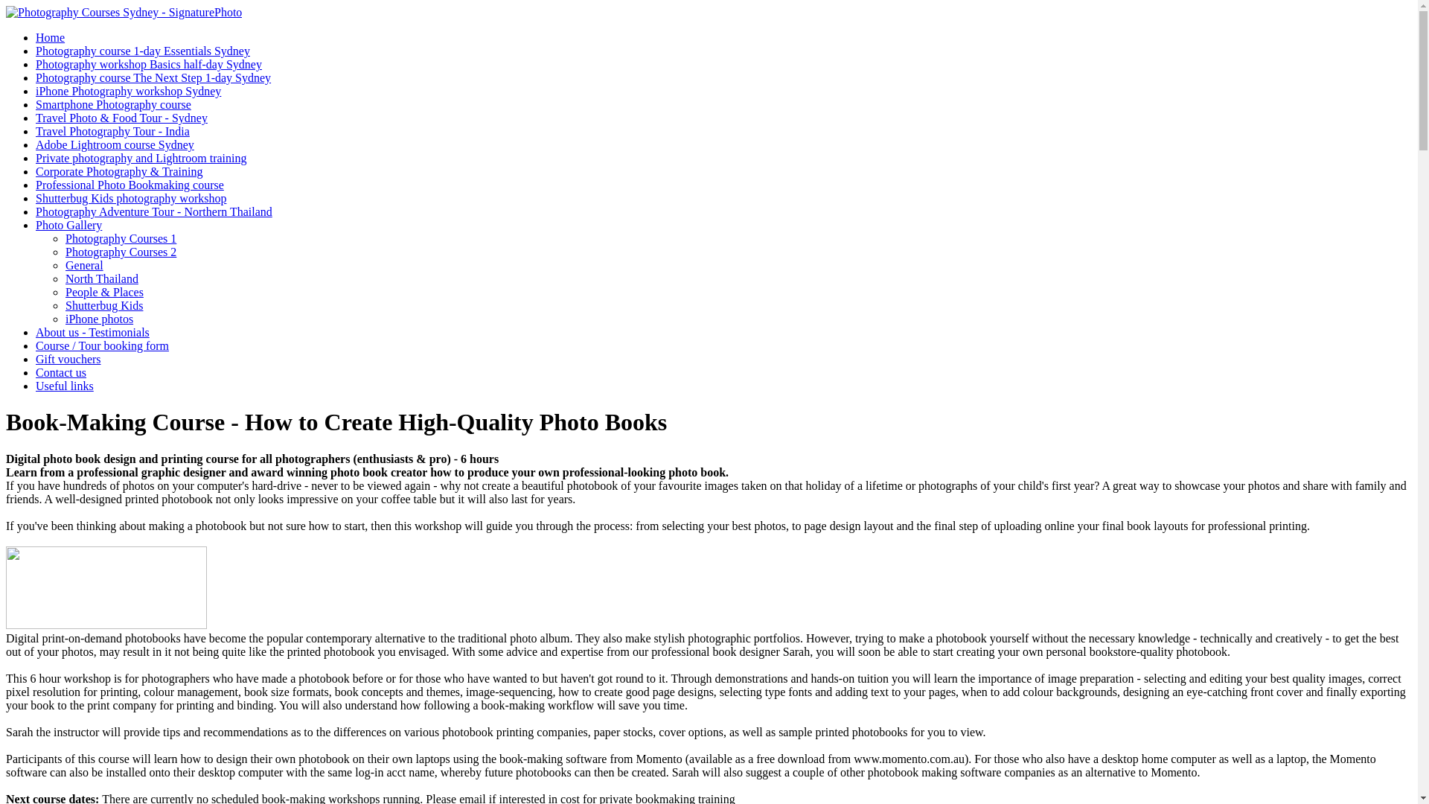 The height and width of the screenshot is (804, 1429). Describe the element at coordinates (141, 158) in the screenshot. I see `Private photography and Lightroom training` at that location.